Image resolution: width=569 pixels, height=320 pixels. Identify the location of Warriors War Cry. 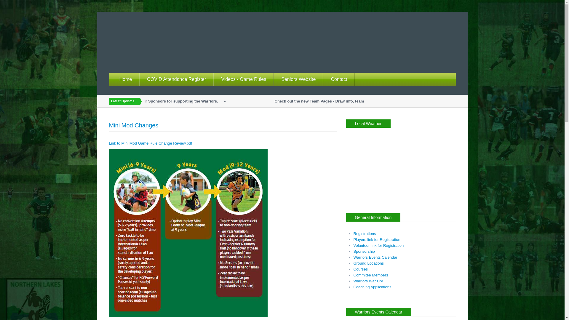
(368, 281).